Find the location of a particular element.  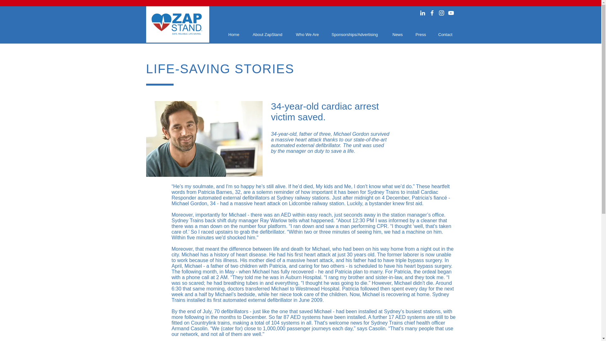

Who We Are is located at coordinates (307, 34).